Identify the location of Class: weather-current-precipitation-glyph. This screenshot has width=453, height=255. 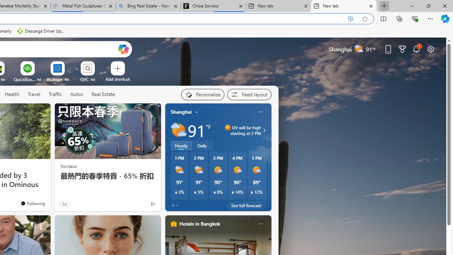
(252, 192).